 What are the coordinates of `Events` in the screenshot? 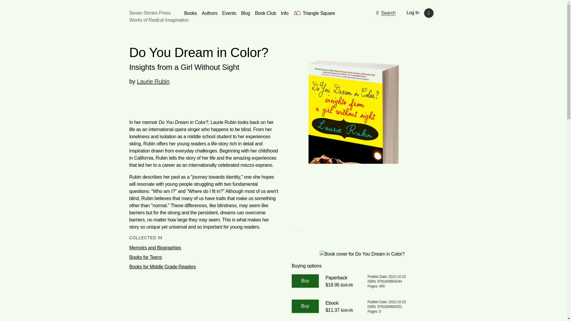 It's located at (229, 13).